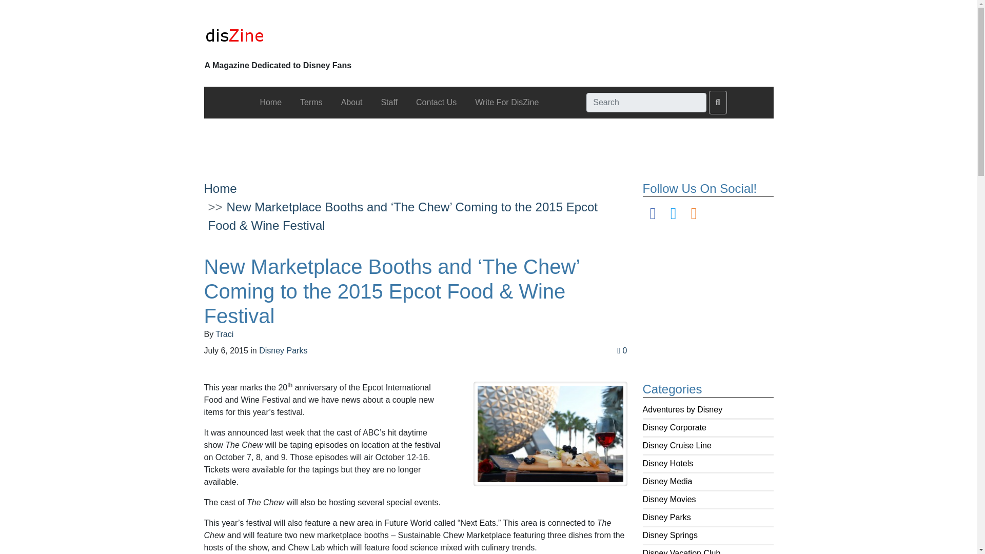  What do you see at coordinates (669, 535) in the screenshot?
I see `Disney Springs` at bounding box center [669, 535].